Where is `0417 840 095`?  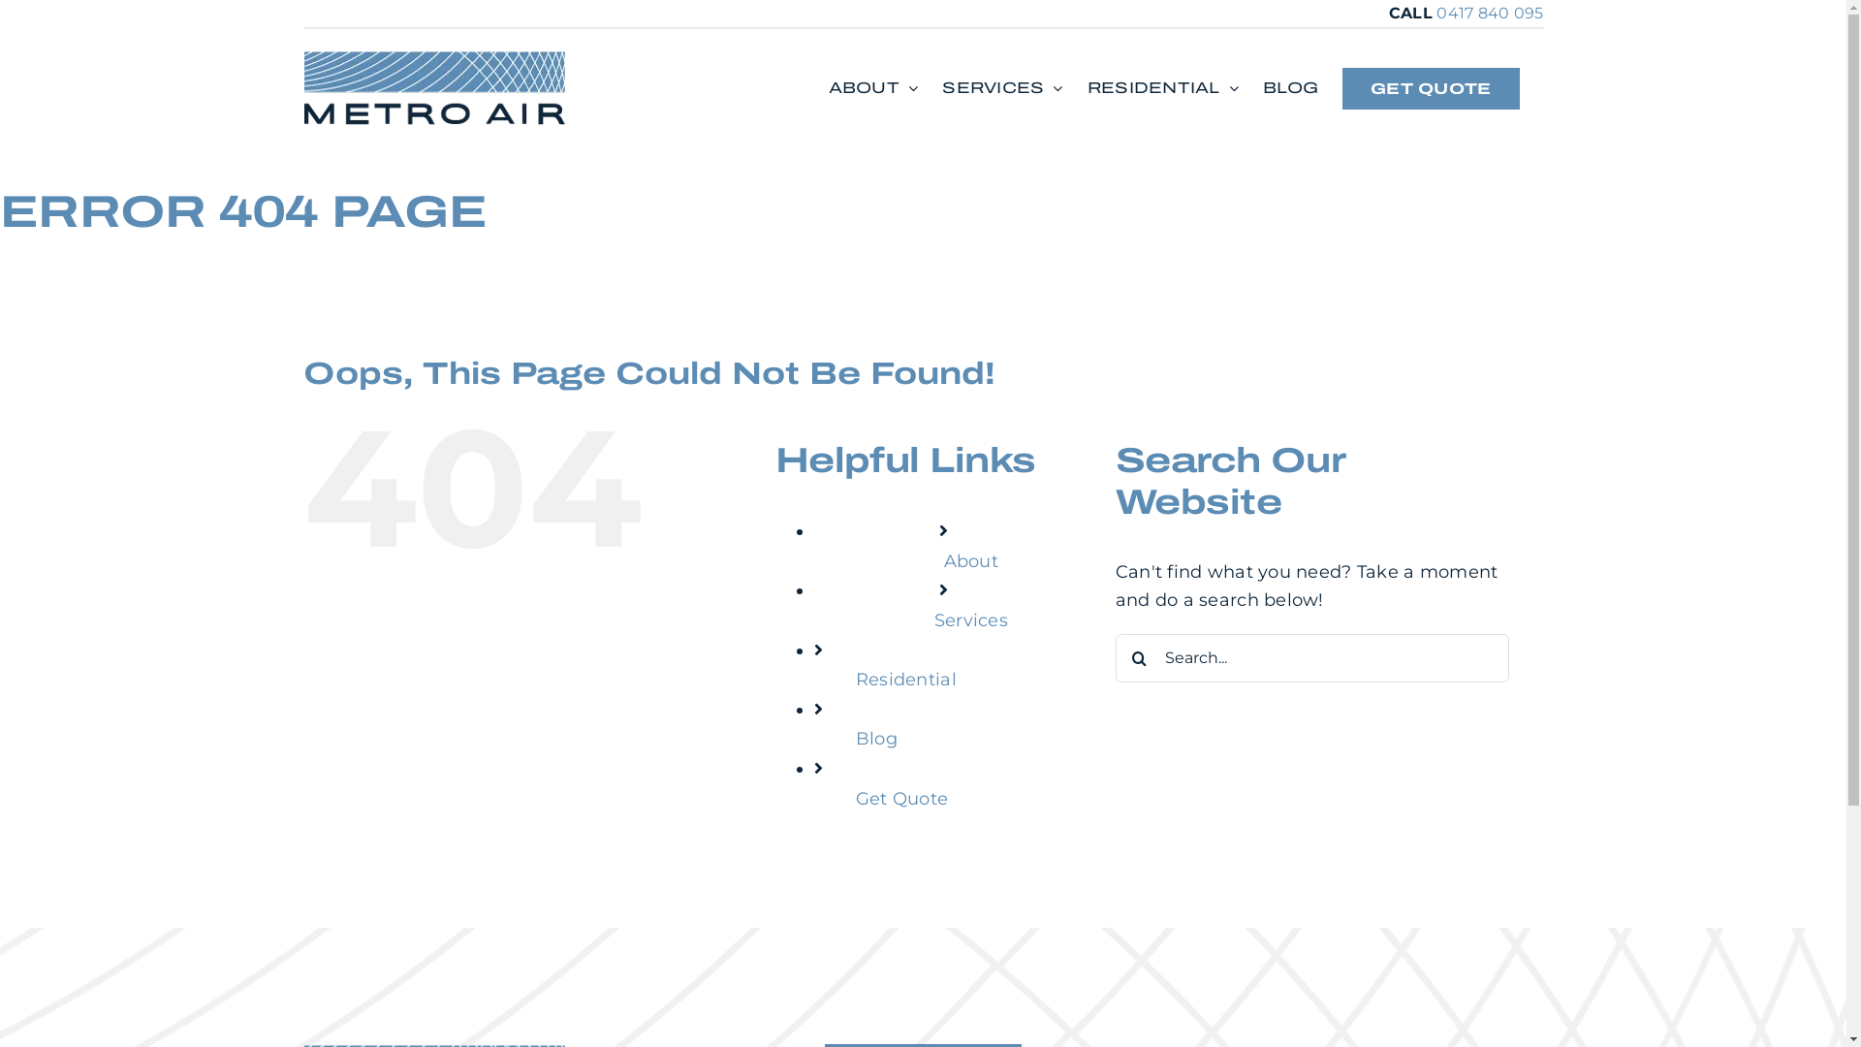 0417 840 095 is located at coordinates (1490, 14).